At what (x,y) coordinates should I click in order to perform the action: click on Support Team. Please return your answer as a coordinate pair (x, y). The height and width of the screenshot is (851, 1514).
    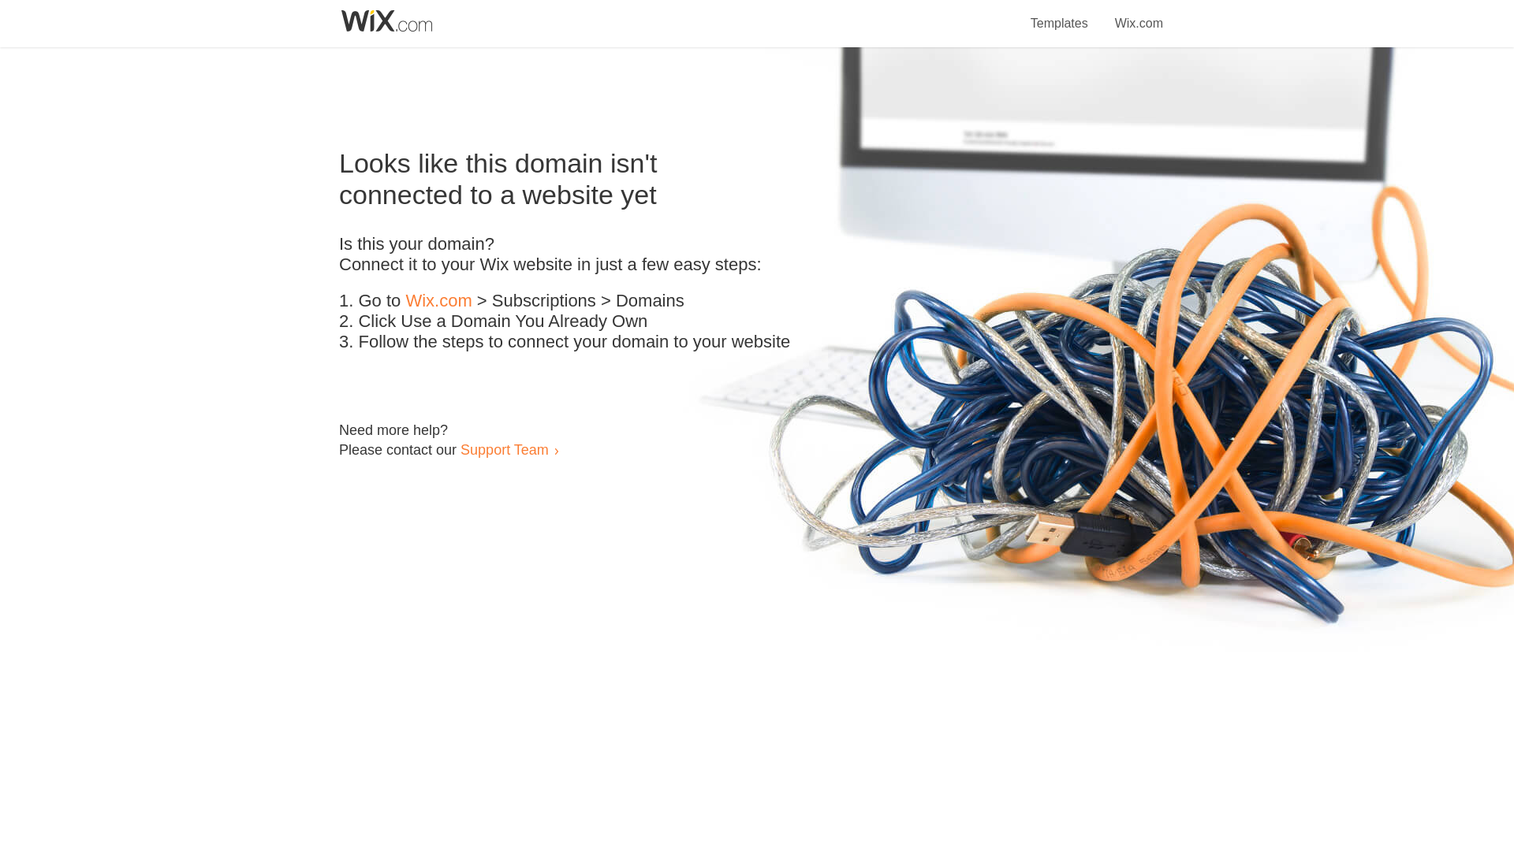
    Looking at the image, I should click on (504, 449).